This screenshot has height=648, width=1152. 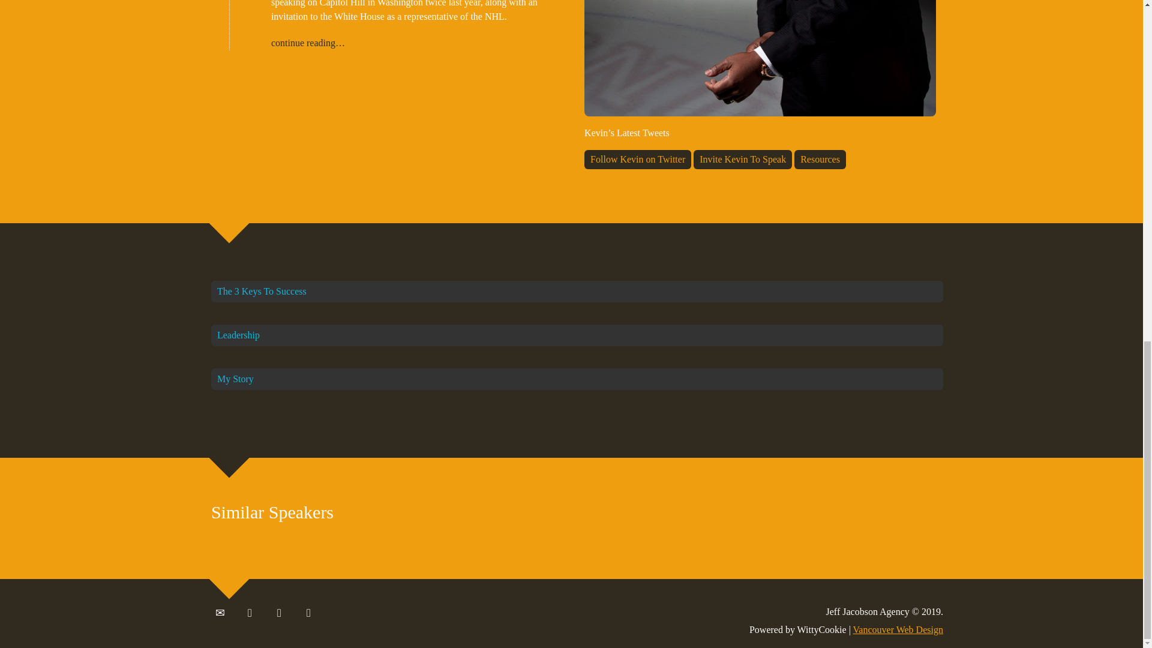 What do you see at coordinates (220, 613) in the screenshot?
I see `Jeff Jacobson - mail` at bounding box center [220, 613].